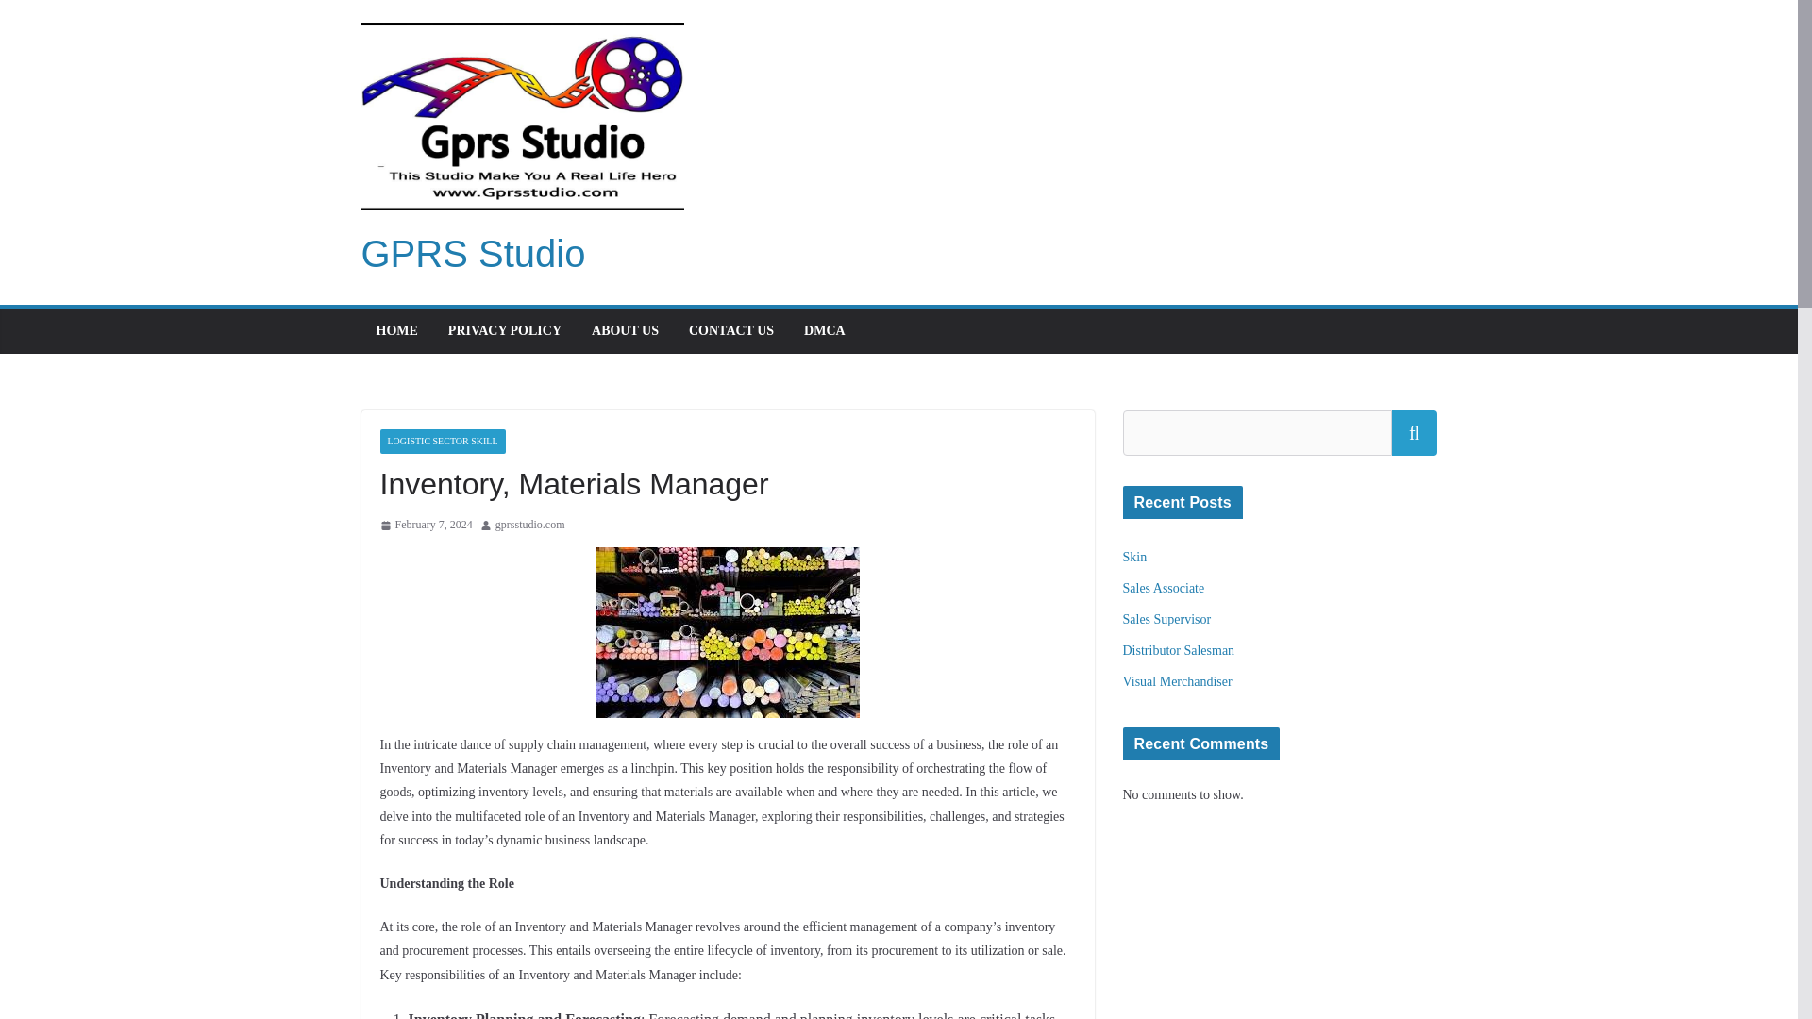 This screenshot has height=1019, width=1812. I want to click on PRIVACY POLICY, so click(504, 330).